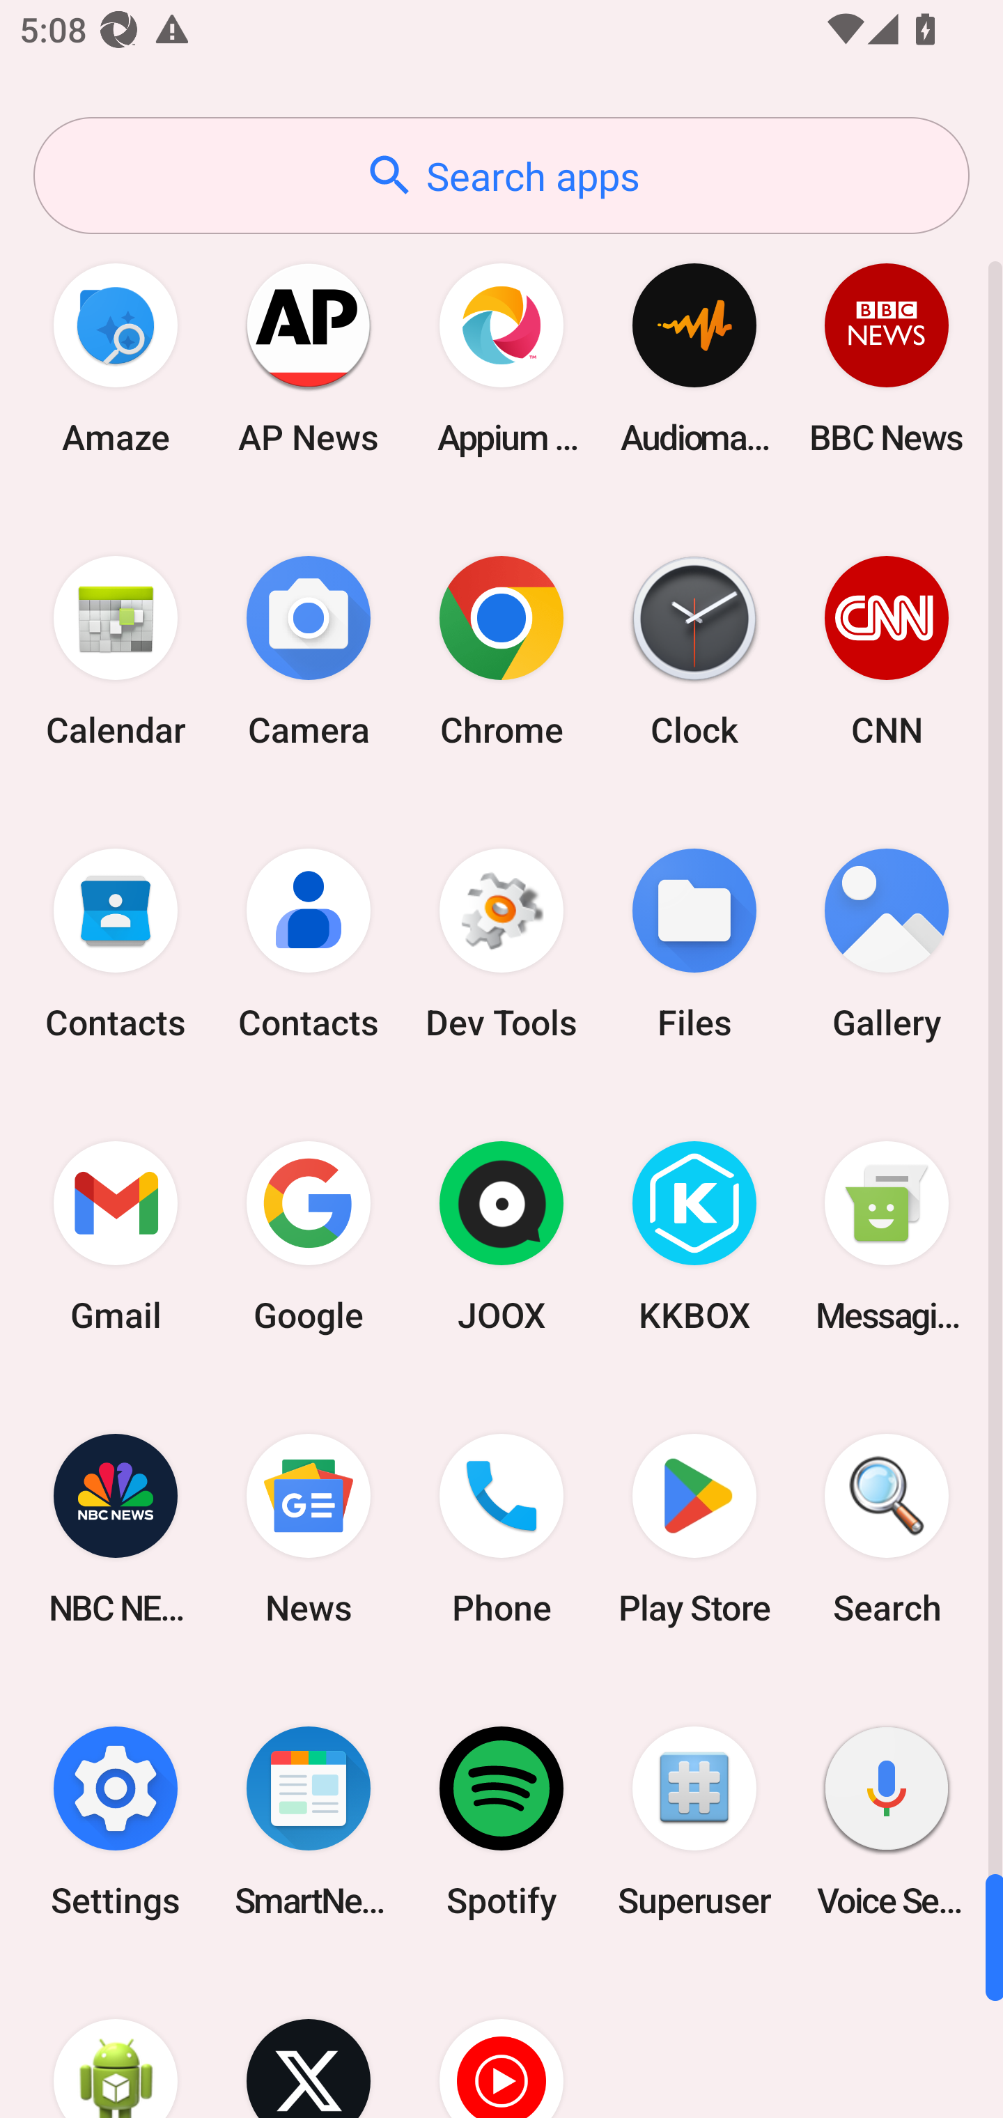 This screenshot has width=1003, height=2118. What do you see at coordinates (887, 945) in the screenshot?
I see `Gallery` at bounding box center [887, 945].